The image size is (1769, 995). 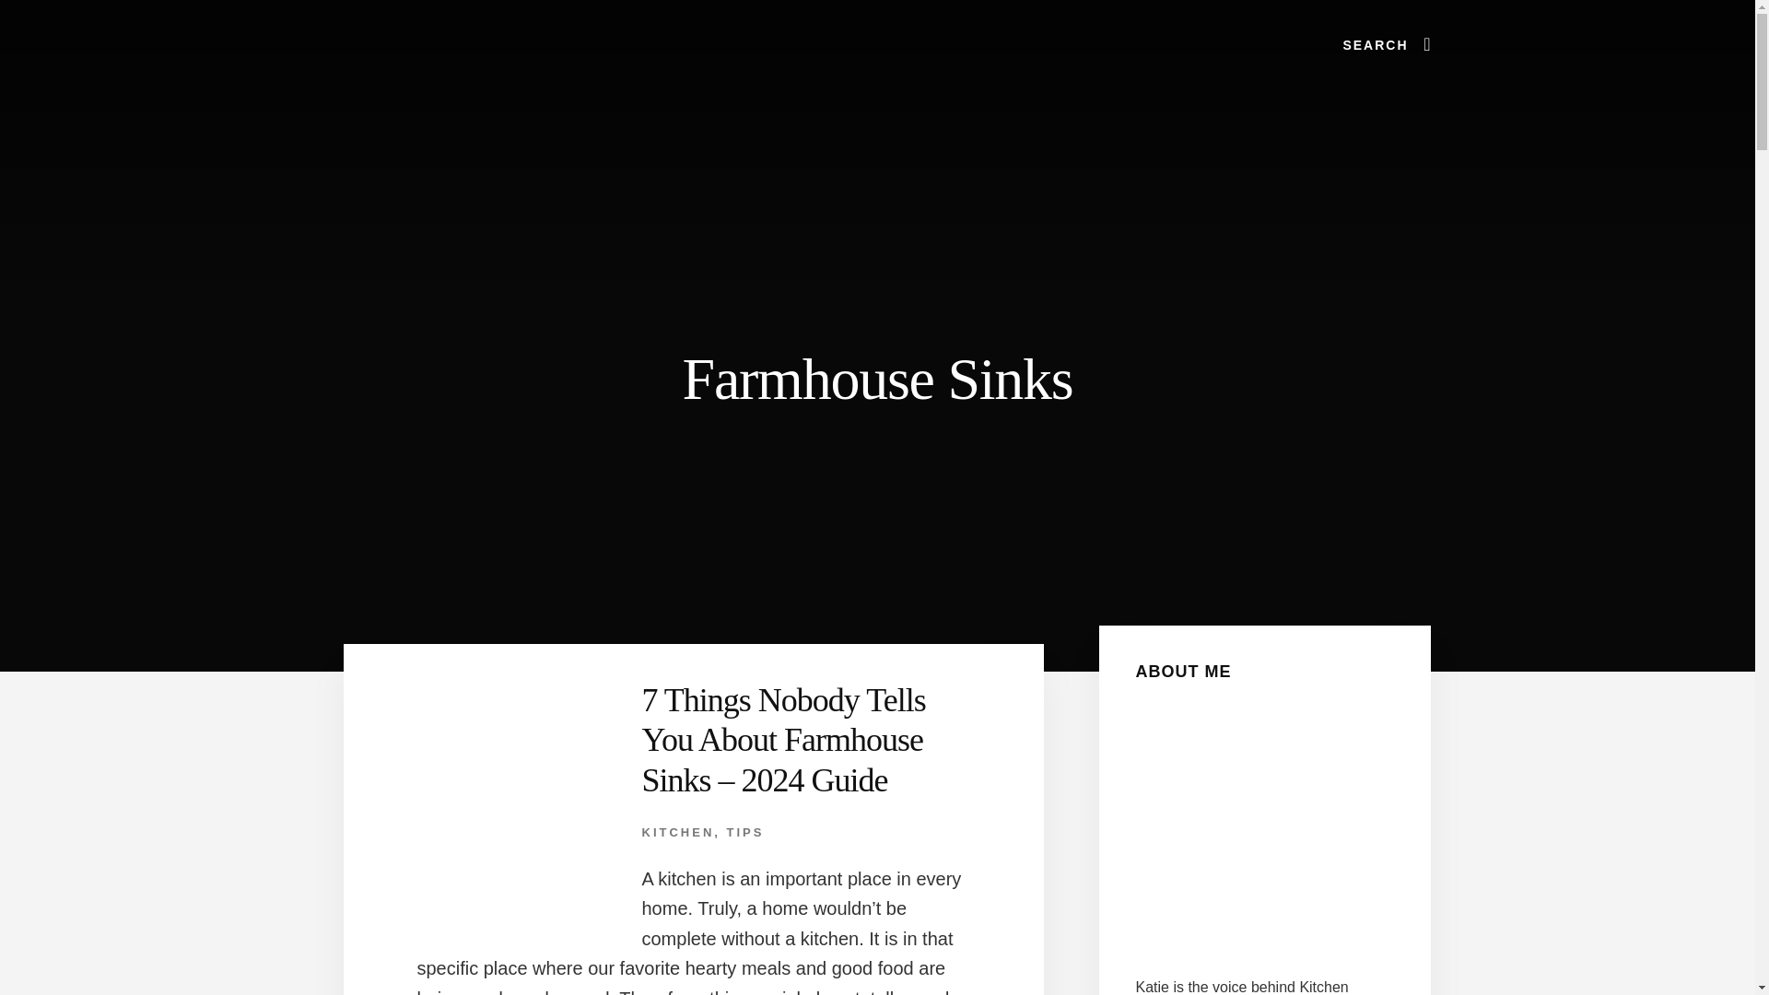 What do you see at coordinates (677, 833) in the screenshot?
I see `KITCHEN` at bounding box center [677, 833].